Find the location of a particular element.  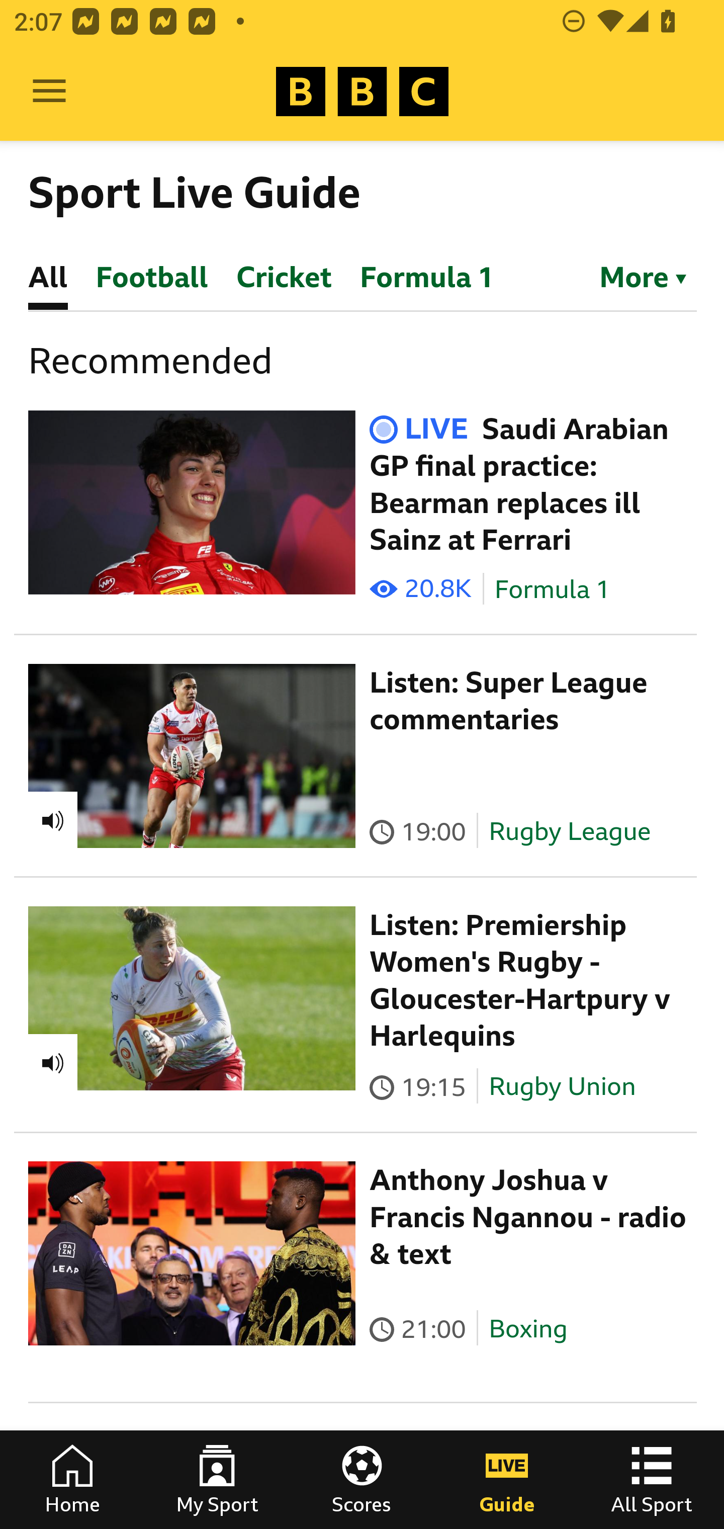

Boxing is located at coordinates (528, 1329).